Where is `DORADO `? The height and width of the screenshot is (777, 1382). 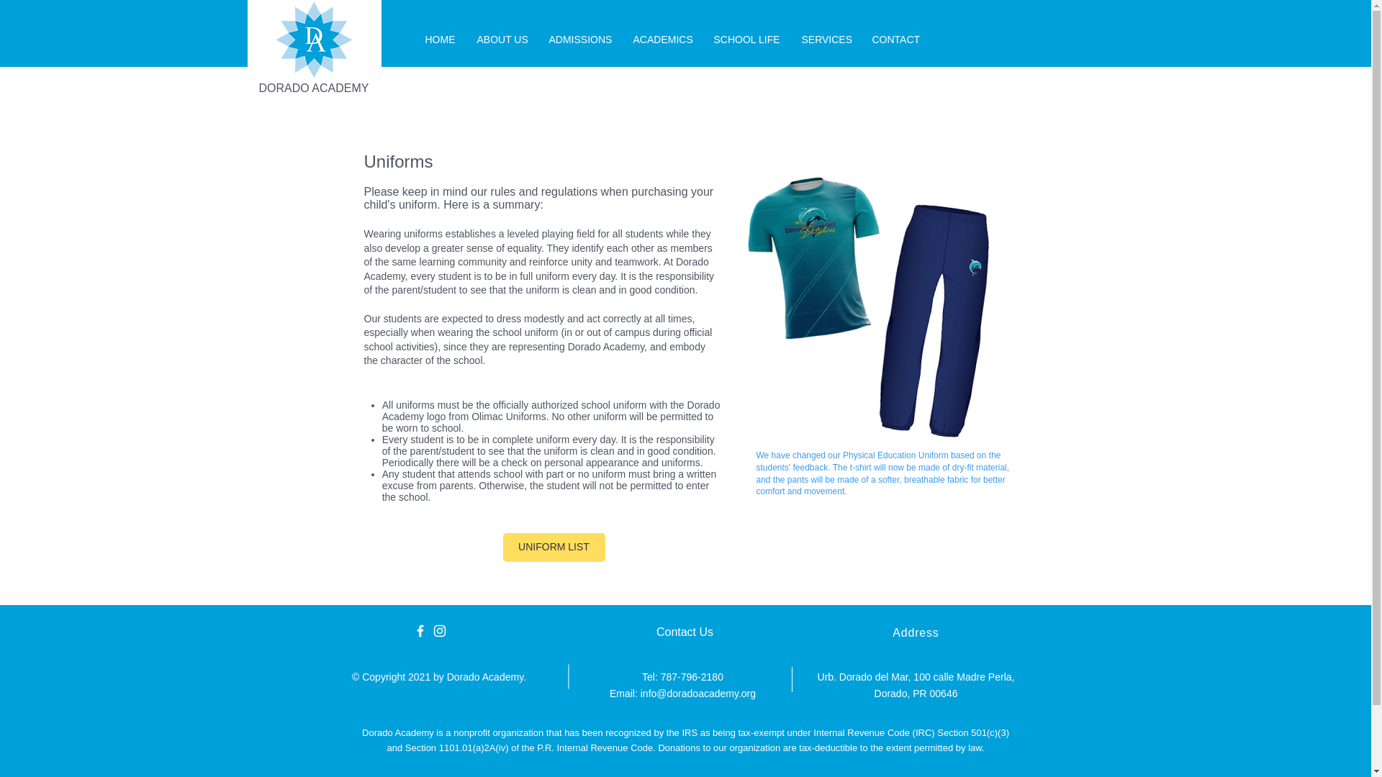
DORADO  is located at coordinates (285, 88).